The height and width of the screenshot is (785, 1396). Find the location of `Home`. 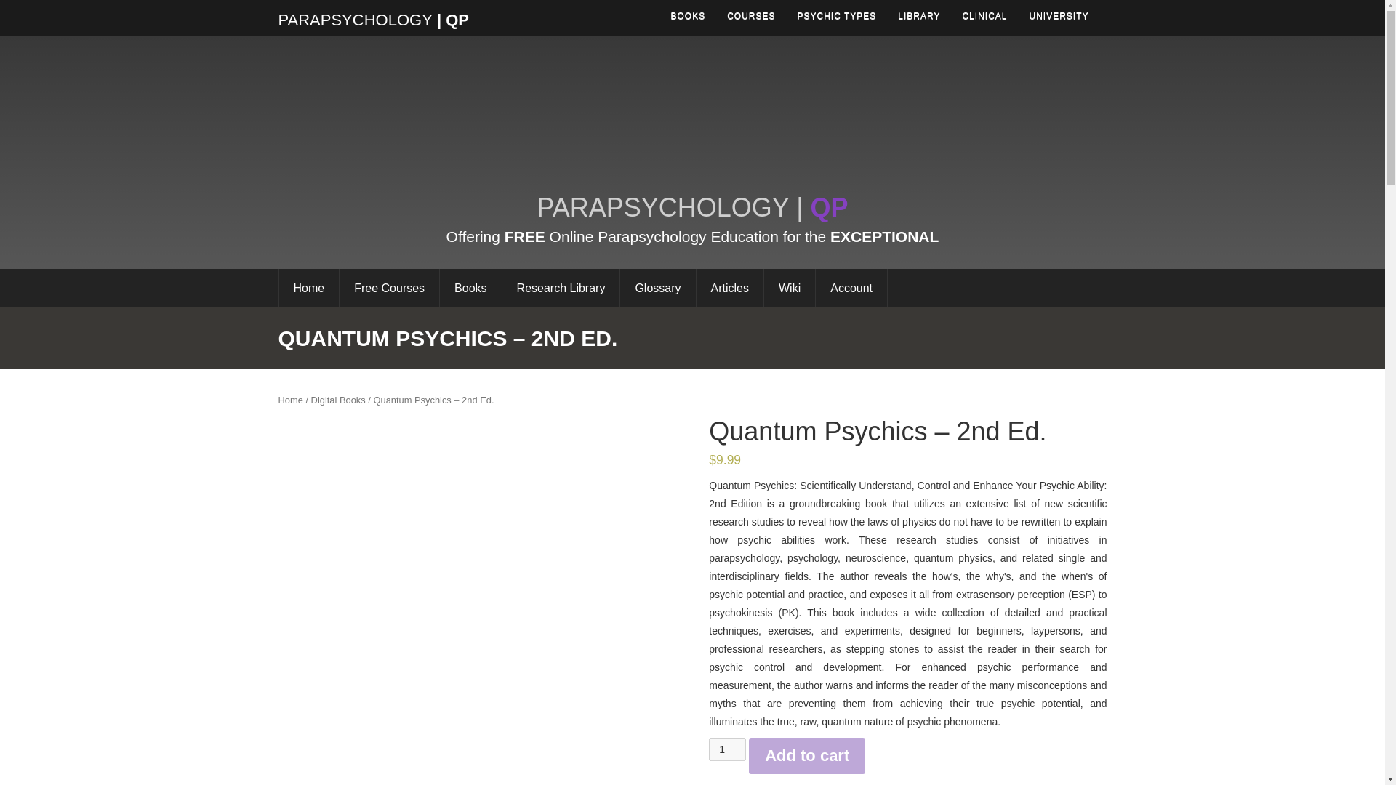

Home is located at coordinates (308, 288).